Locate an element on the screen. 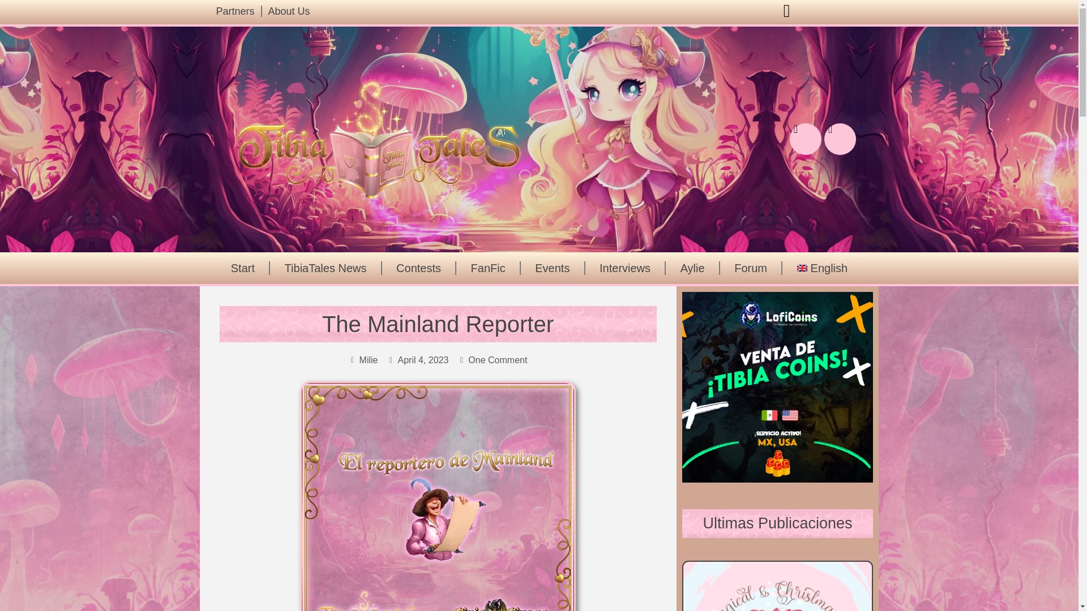  Forum is located at coordinates (751, 268).